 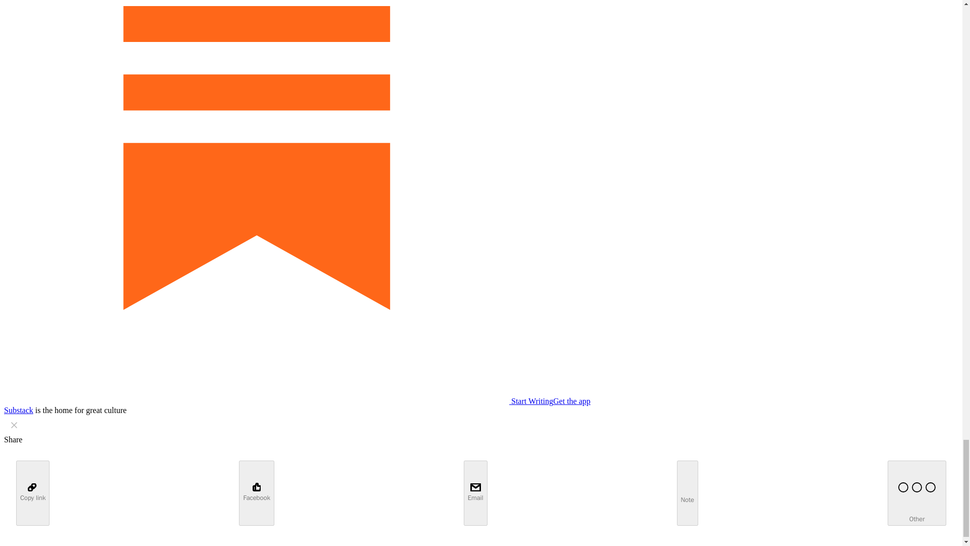 I want to click on Get the app, so click(x=572, y=401).